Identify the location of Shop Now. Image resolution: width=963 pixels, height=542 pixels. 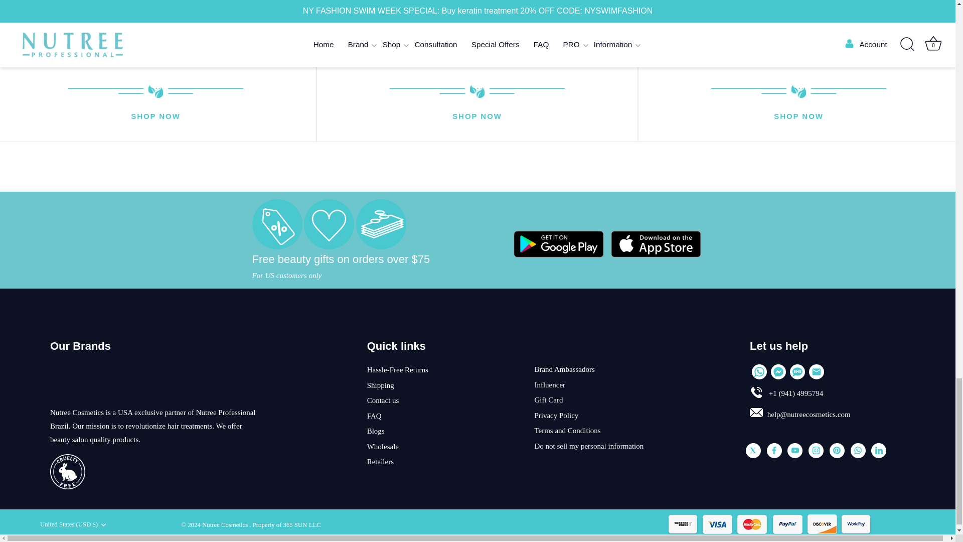
(155, 117).